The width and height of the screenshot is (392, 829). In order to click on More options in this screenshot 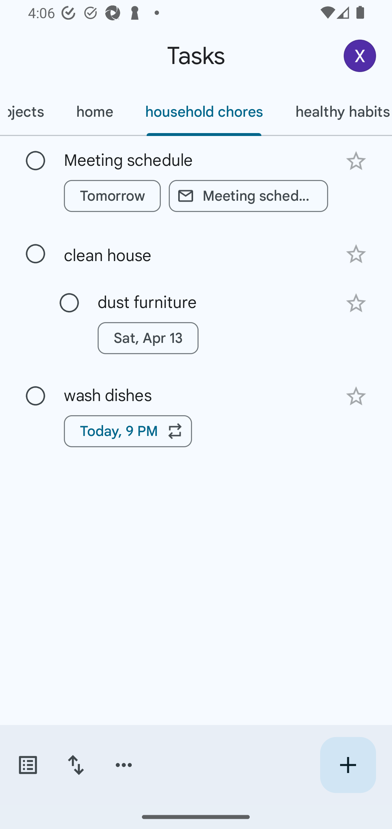, I will do `click(124, 765)`.